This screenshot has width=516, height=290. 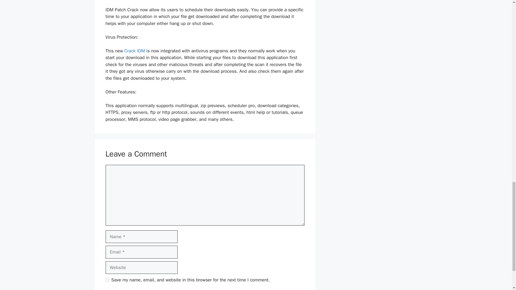 What do you see at coordinates (135, 51) in the screenshot?
I see `Crack IDM` at bounding box center [135, 51].